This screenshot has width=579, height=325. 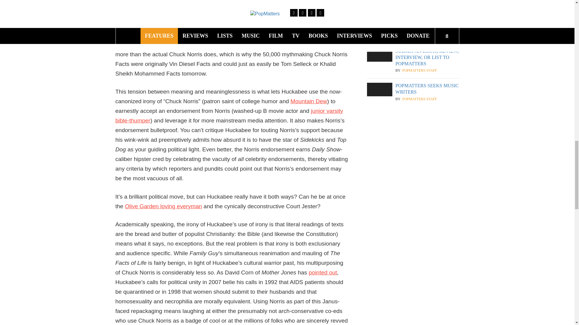 I want to click on PopMatters Staff, so click(x=420, y=99).